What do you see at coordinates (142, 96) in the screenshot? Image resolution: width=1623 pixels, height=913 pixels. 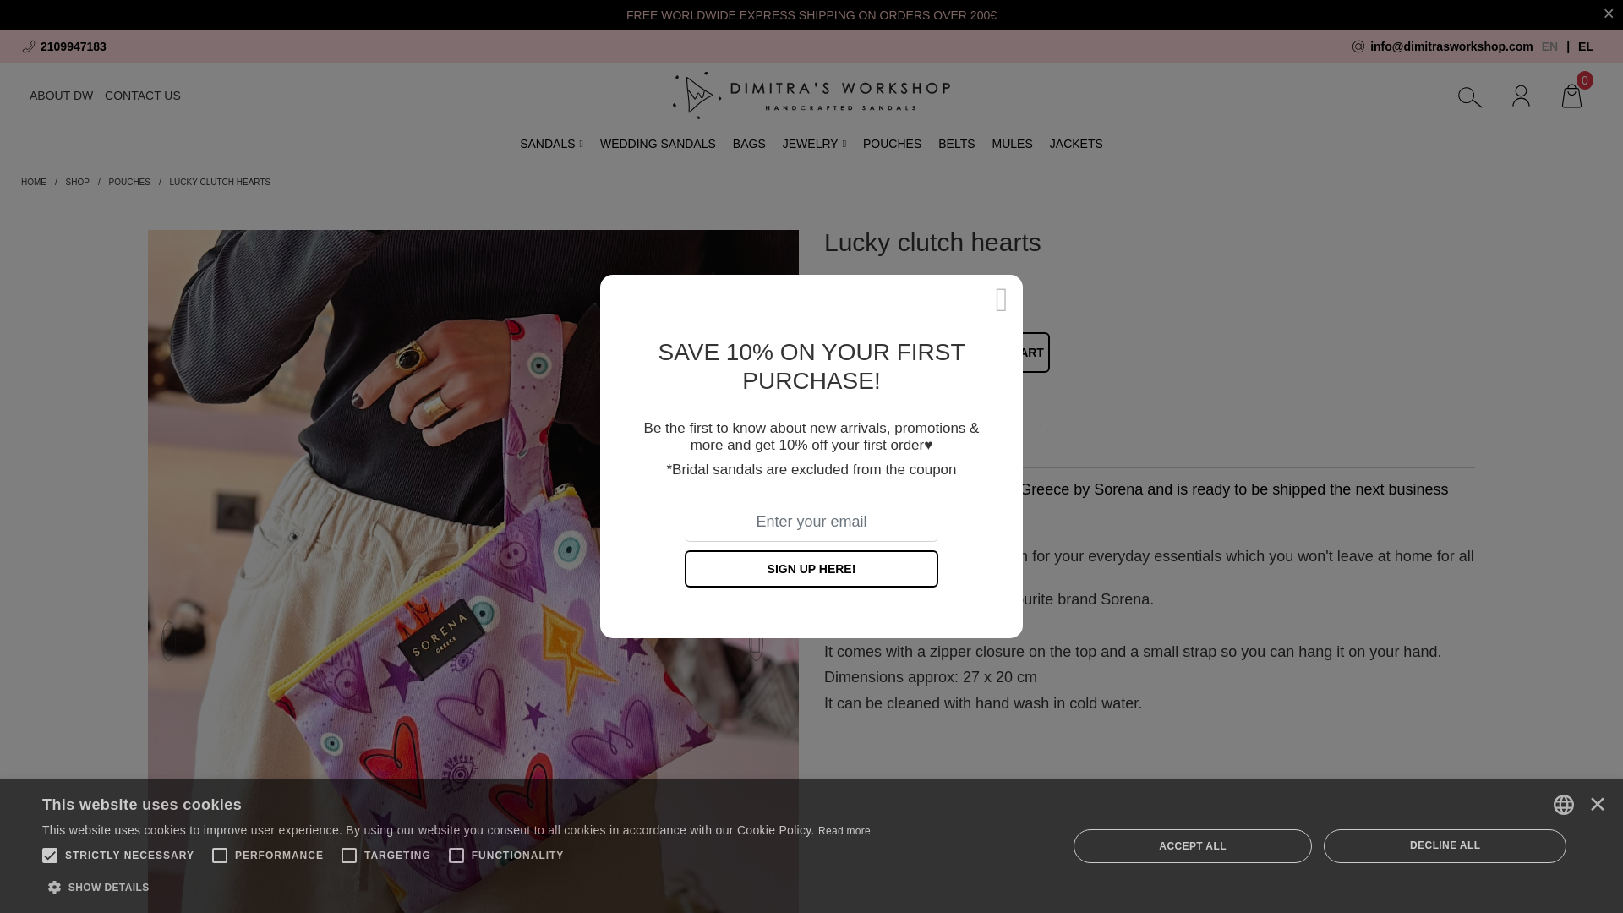 I see `CONTACT US` at bounding box center [142, 96].